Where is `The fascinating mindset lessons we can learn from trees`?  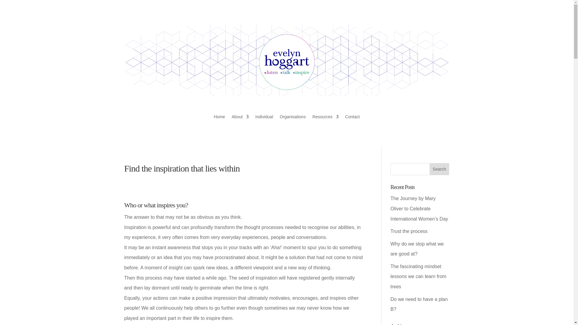
The fascinating mindset lessons we can learn from trees is located at coordinates (418, 276).